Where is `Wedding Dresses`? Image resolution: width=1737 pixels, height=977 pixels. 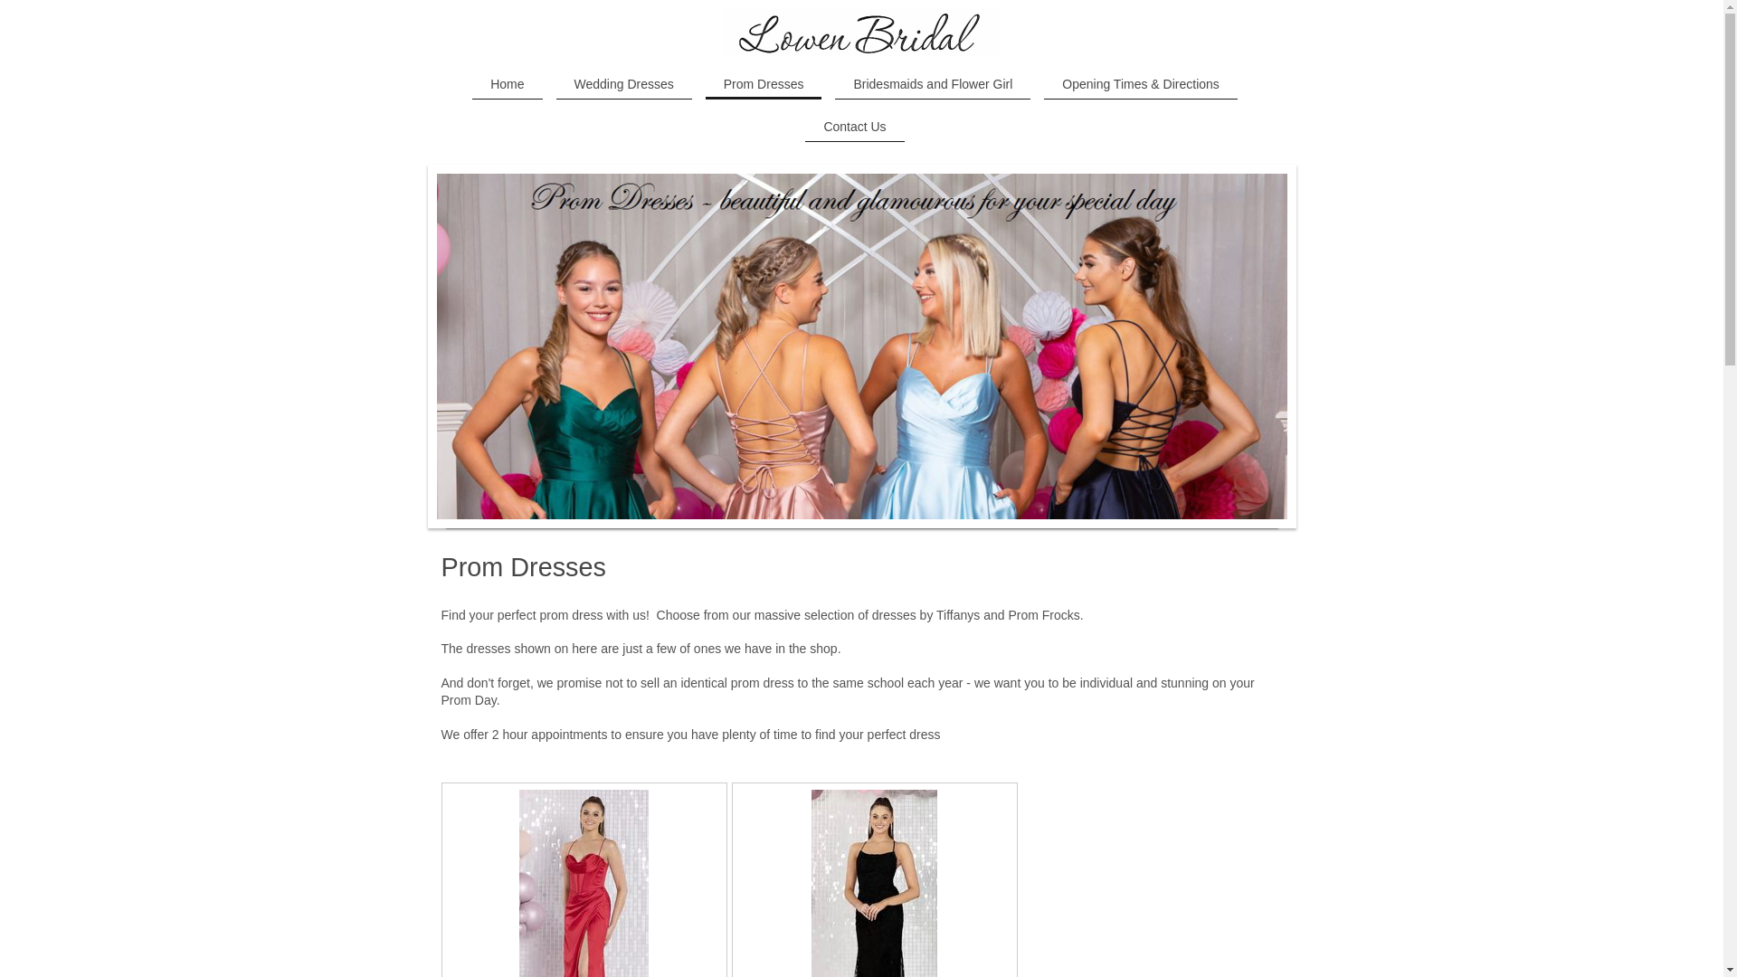 Wedding Dresses is located at coordinates (623, 84).